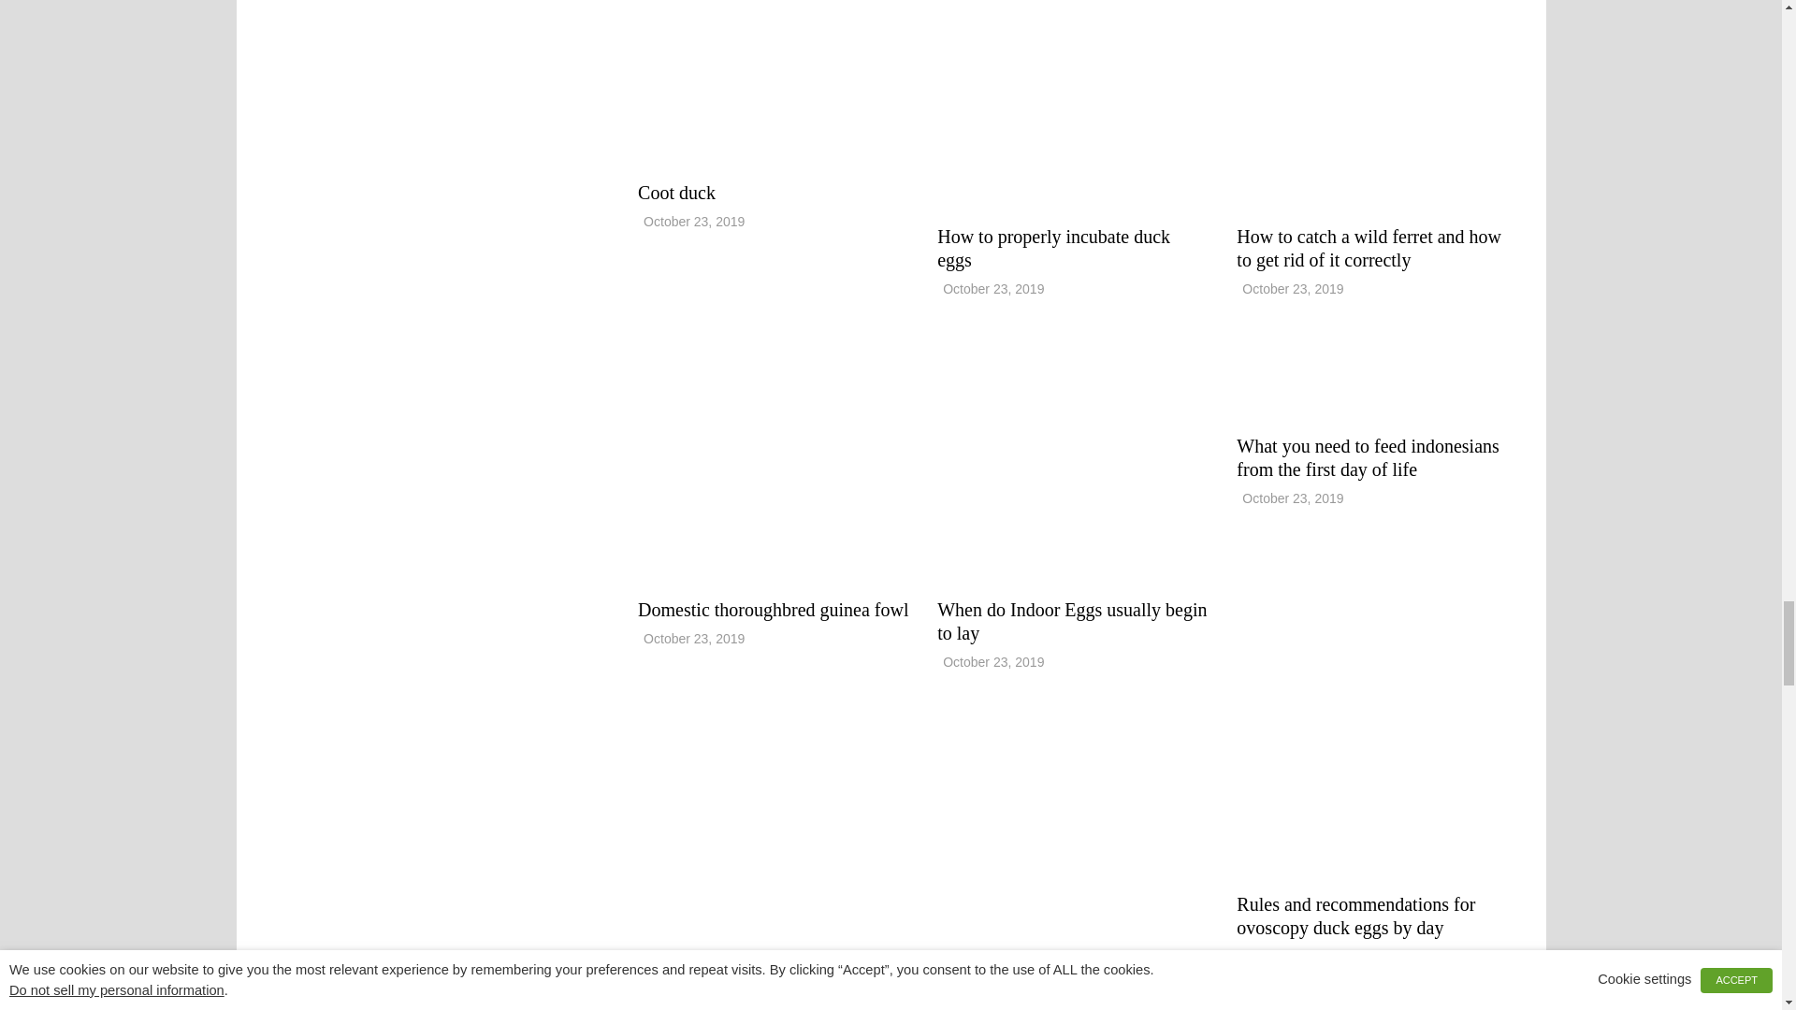 Image resolution: width=1796 pixels, height=1010 pixels. Describe the element at coordinates (675, 193) in the screenshot. I see `Coot duck` at that location.